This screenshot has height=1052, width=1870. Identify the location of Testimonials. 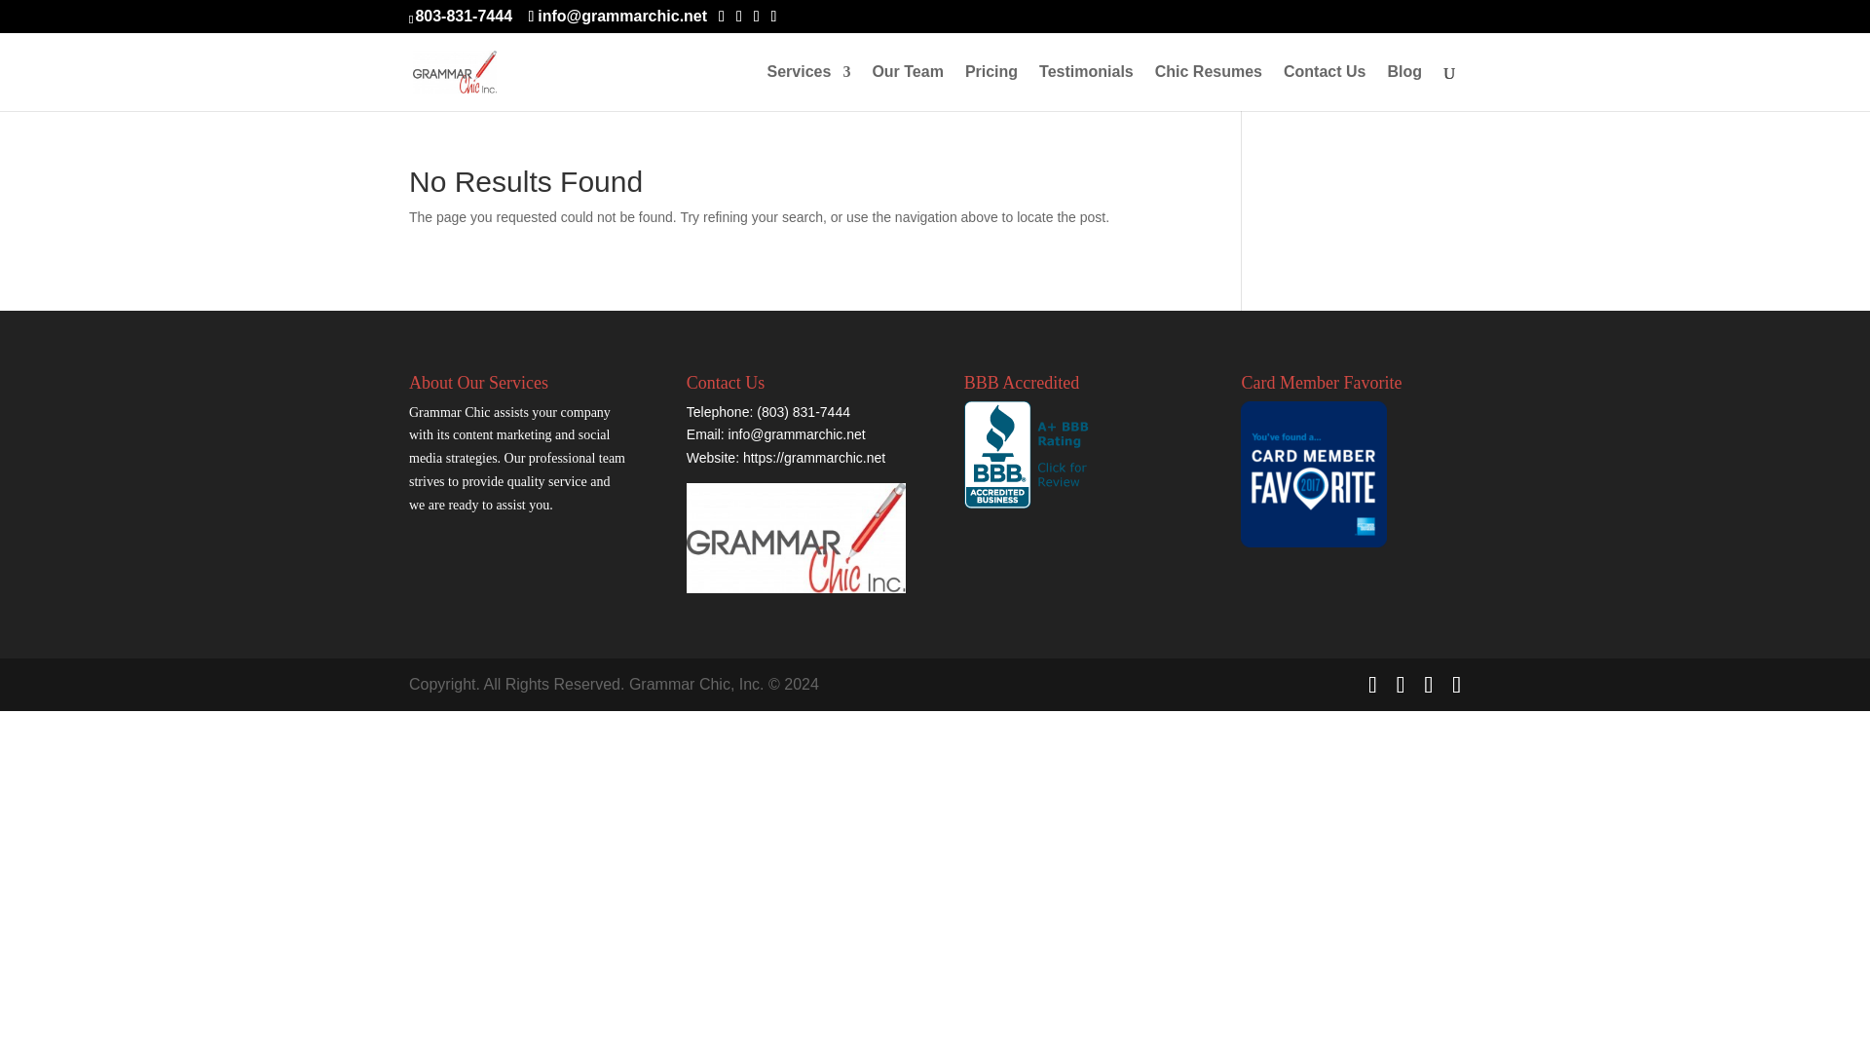
(1086, 88).